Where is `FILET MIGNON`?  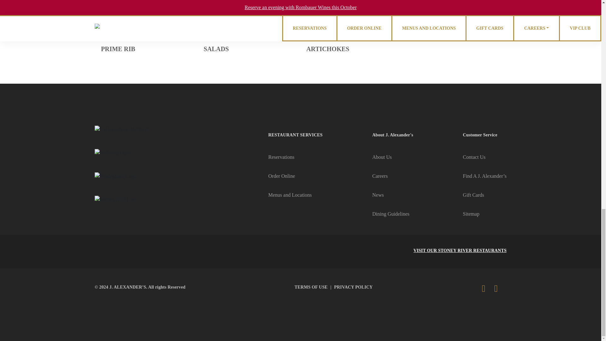 FILET MIGNON is located at coordinates (125, 17).